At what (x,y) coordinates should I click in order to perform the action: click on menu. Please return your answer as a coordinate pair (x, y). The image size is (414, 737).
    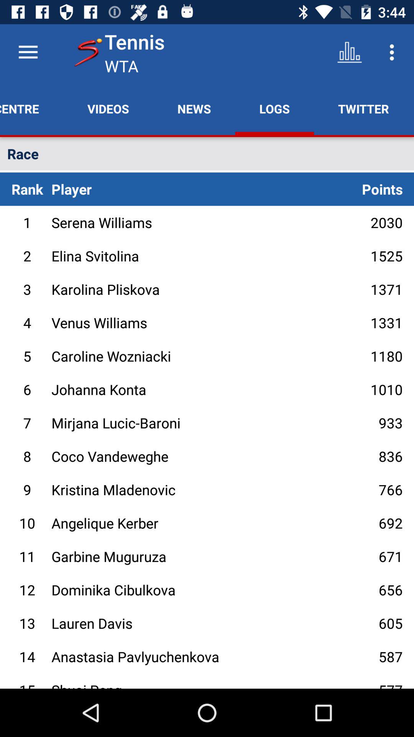
    Looking at the image, I should click on (28, 52).